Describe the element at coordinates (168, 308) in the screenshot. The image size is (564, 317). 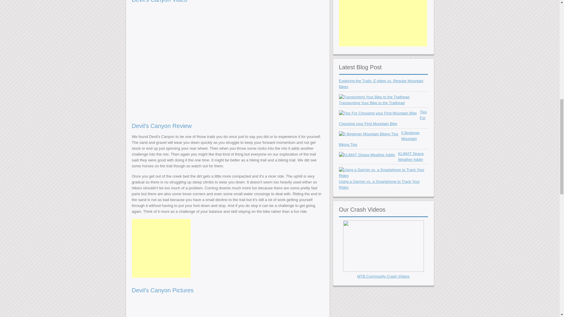
I see `Devil's Canyon` at that location.